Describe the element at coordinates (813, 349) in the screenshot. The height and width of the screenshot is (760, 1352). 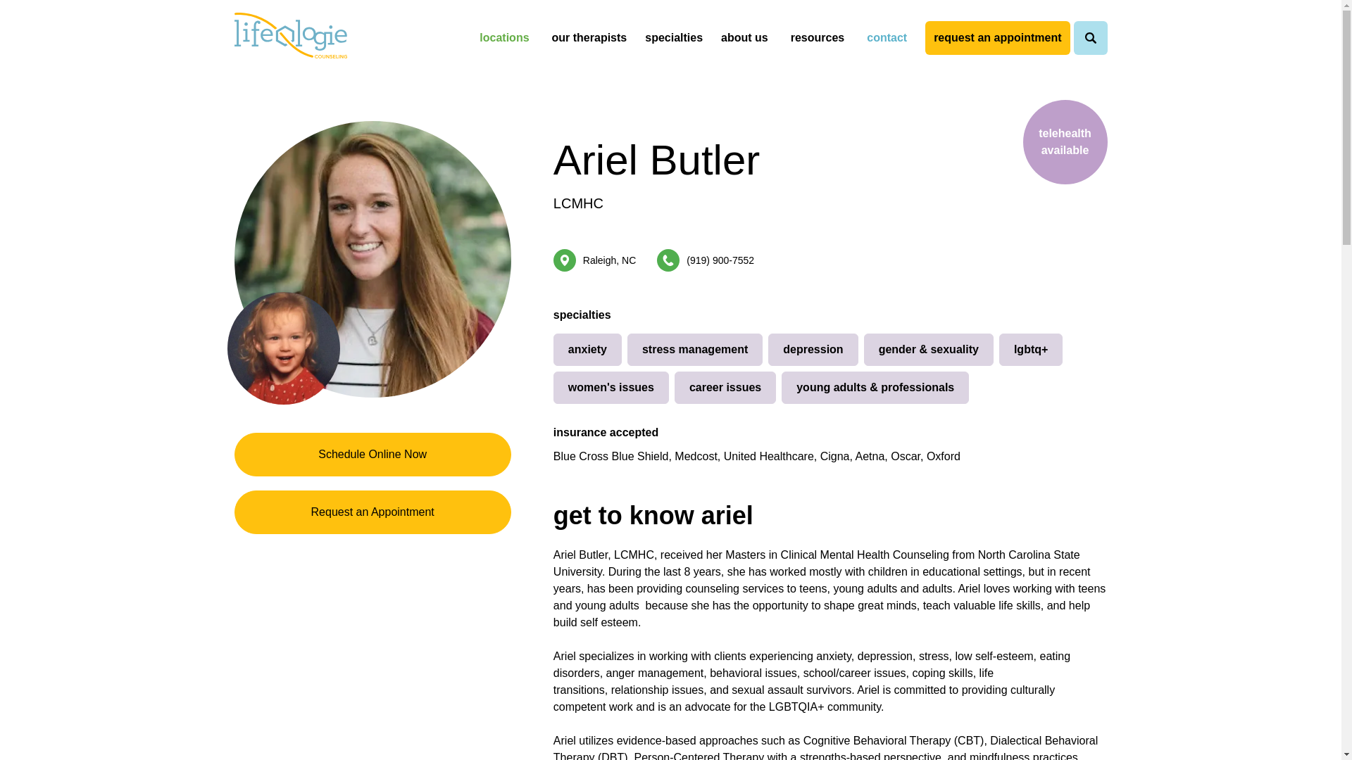
I see `depression` at that location.